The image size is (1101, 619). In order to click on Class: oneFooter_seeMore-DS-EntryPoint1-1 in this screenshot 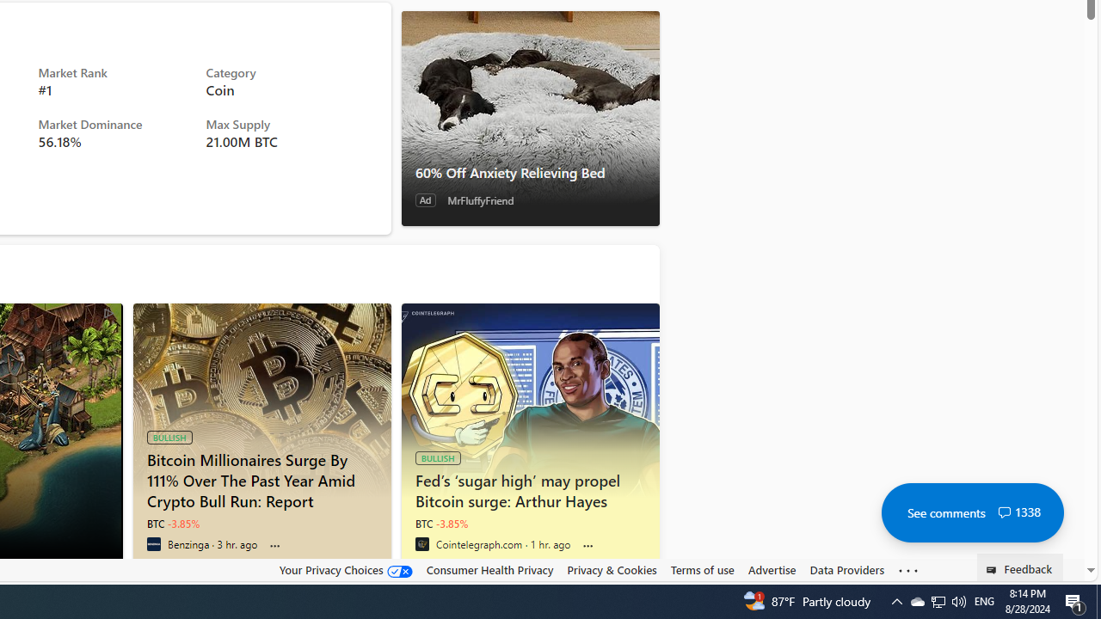, I will do `click(908, 570)`.